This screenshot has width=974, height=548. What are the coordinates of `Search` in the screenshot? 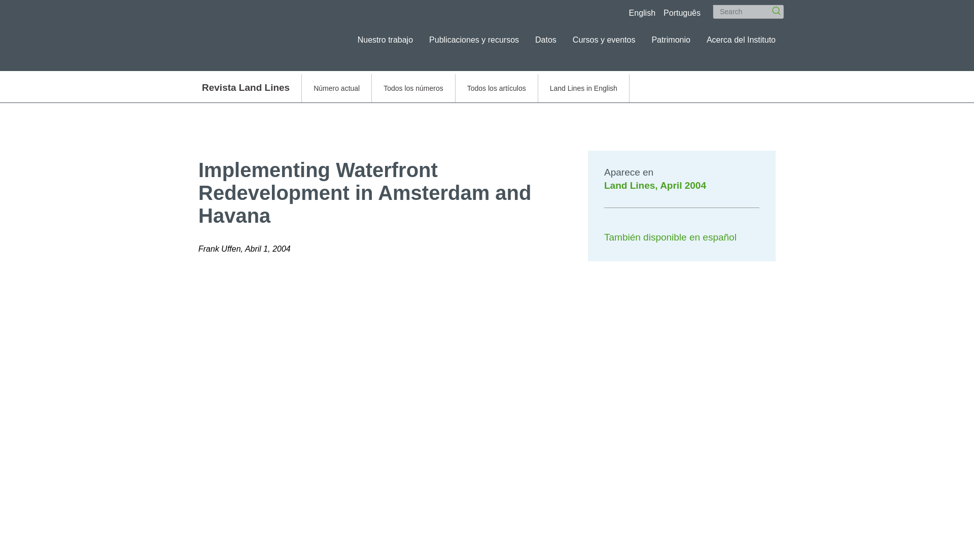 It's located at (748, 11).